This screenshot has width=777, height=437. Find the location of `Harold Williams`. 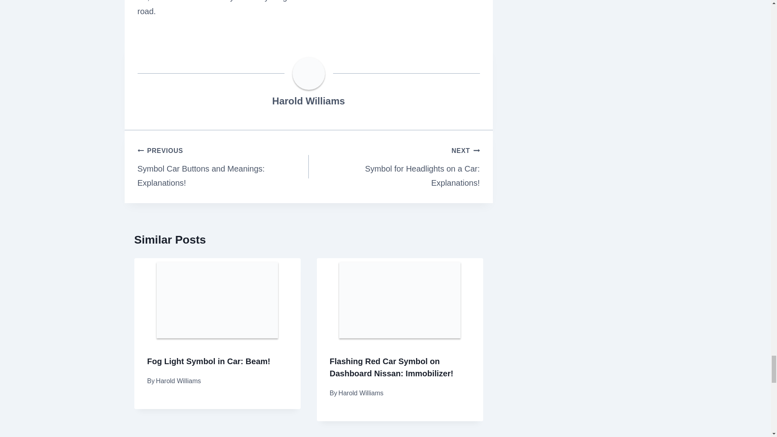

Harold Williams is located at coordinates (308, 101).